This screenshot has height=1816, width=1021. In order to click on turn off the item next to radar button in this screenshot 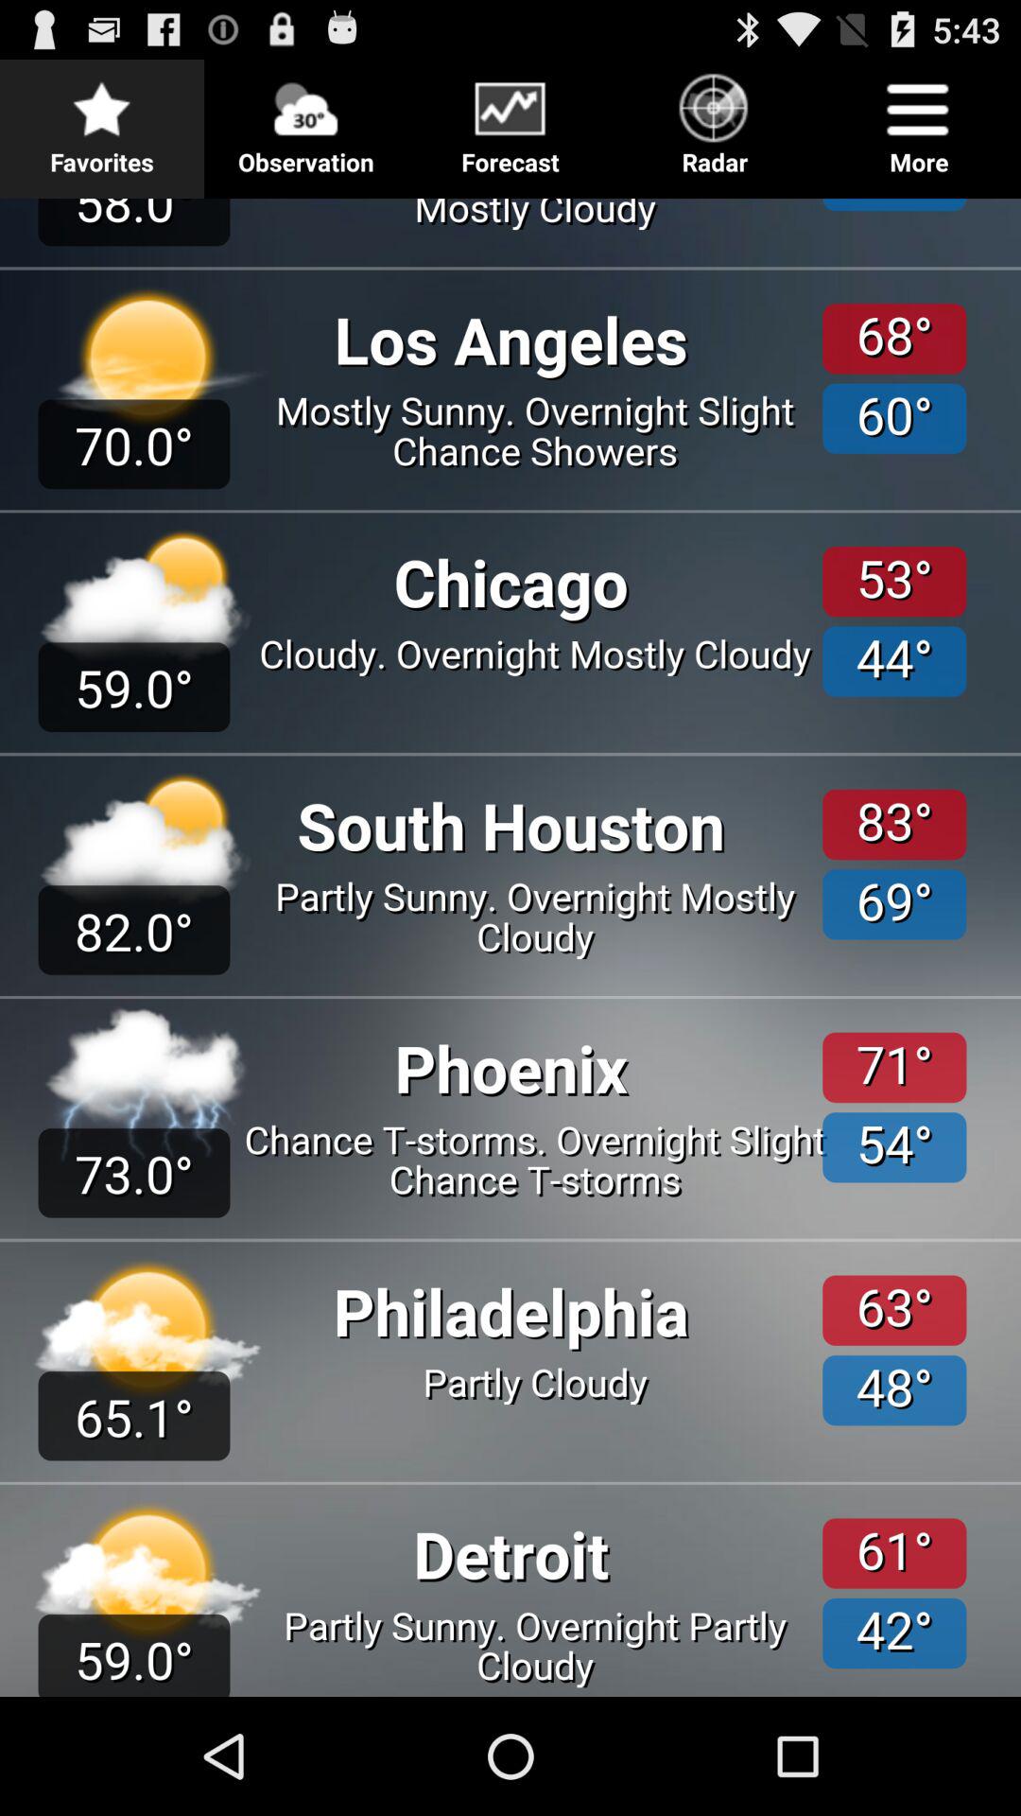, I will do `click(919, 119)`.